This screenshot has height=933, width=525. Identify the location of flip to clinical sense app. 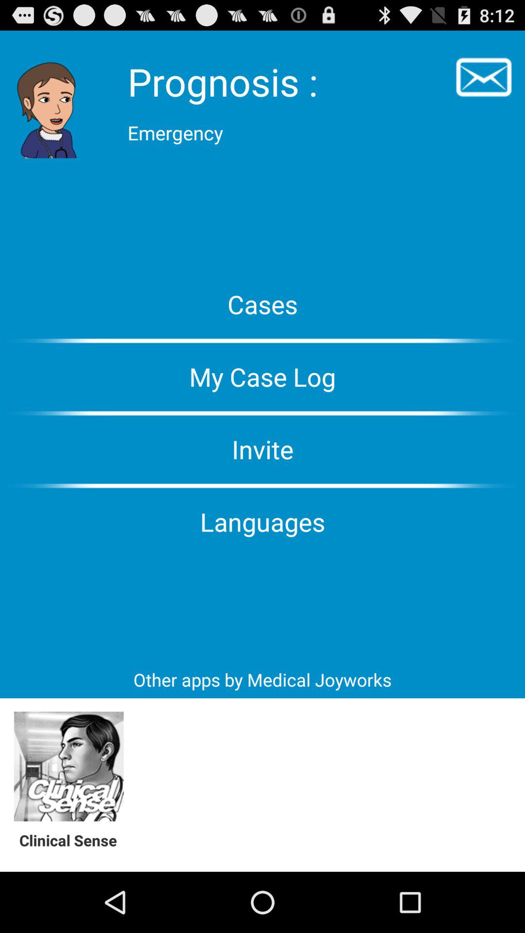
(73, 840).